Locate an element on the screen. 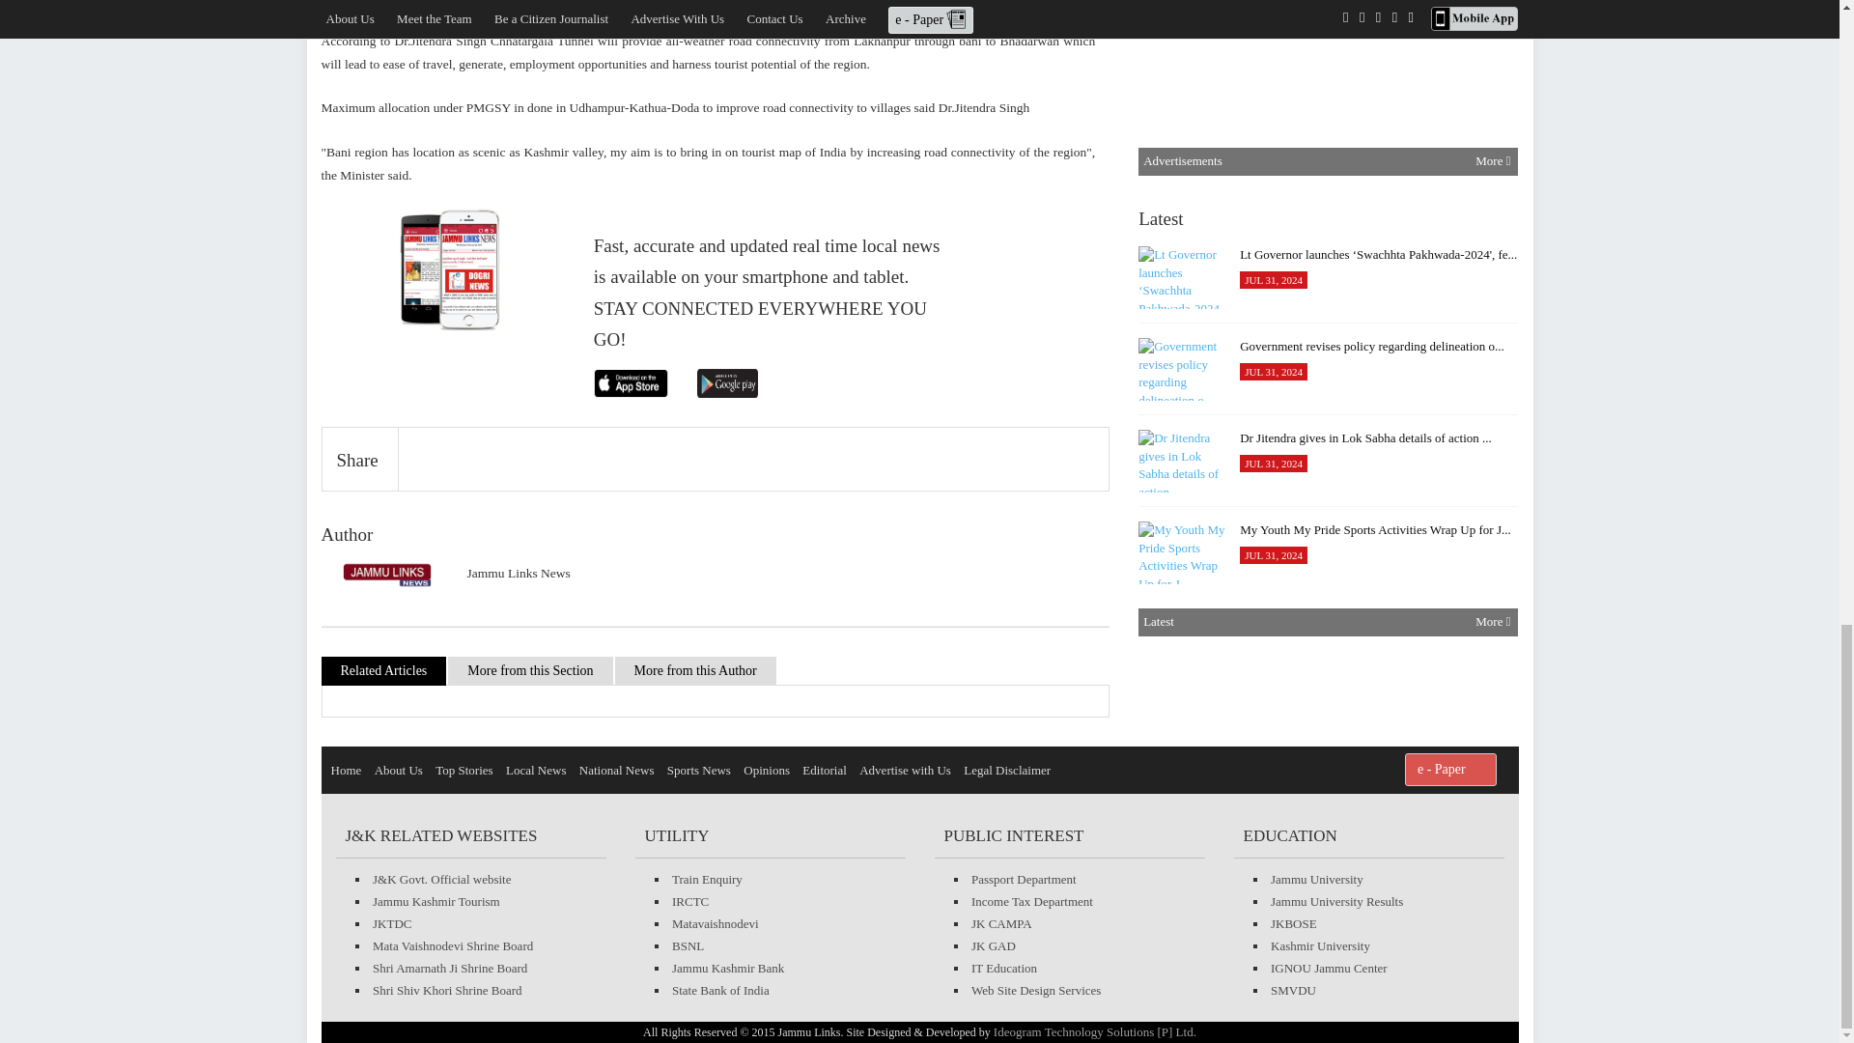 The width and height of the screenshot is (1854, 1043). Manipur: Opposition holds protest in Parliament p... is located at coordinates (1182, 183).